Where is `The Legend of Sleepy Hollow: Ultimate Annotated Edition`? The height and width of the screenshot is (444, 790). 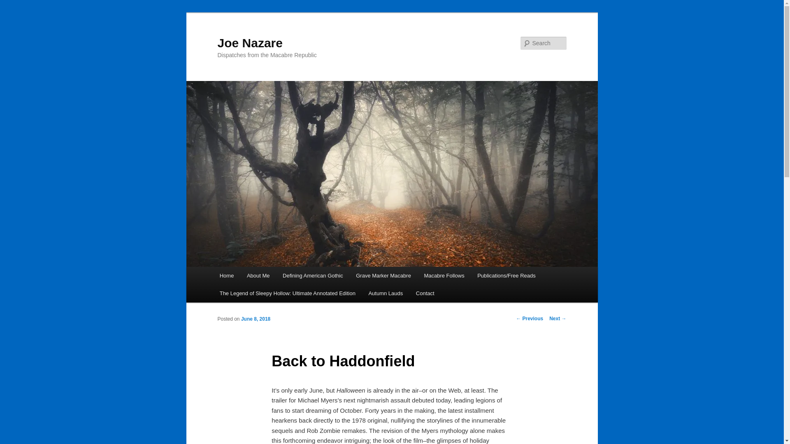
The Legend of Sleepy Hollow: Ultimate Annotated Edition is located at coordinates (287, 294).